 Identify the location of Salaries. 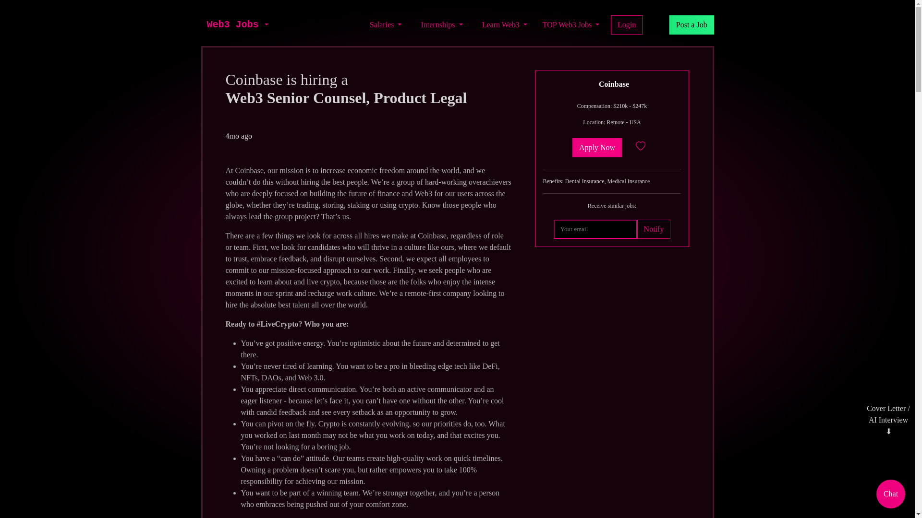
(386, 25).